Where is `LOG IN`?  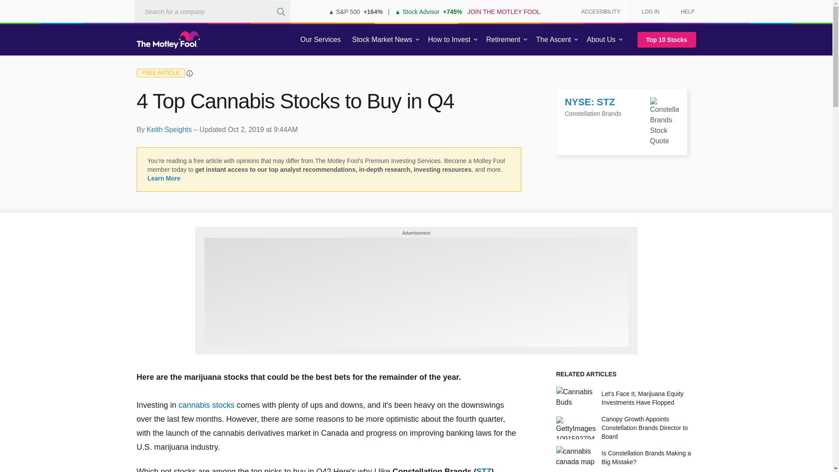 LOG IN is located at coordinates (650, 11).